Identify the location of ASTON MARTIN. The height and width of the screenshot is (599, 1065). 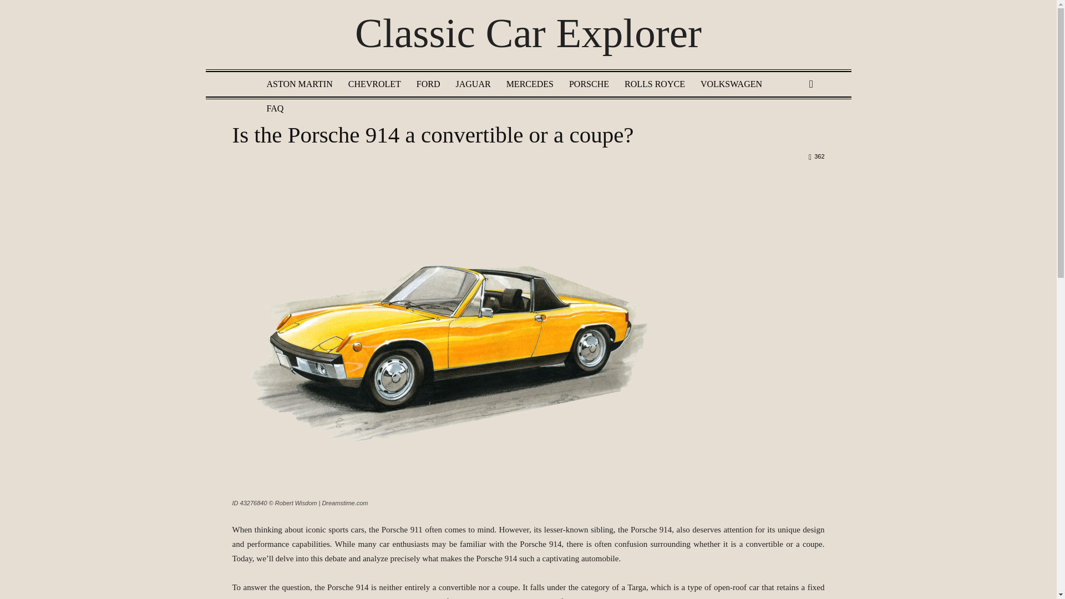
(299, 84).